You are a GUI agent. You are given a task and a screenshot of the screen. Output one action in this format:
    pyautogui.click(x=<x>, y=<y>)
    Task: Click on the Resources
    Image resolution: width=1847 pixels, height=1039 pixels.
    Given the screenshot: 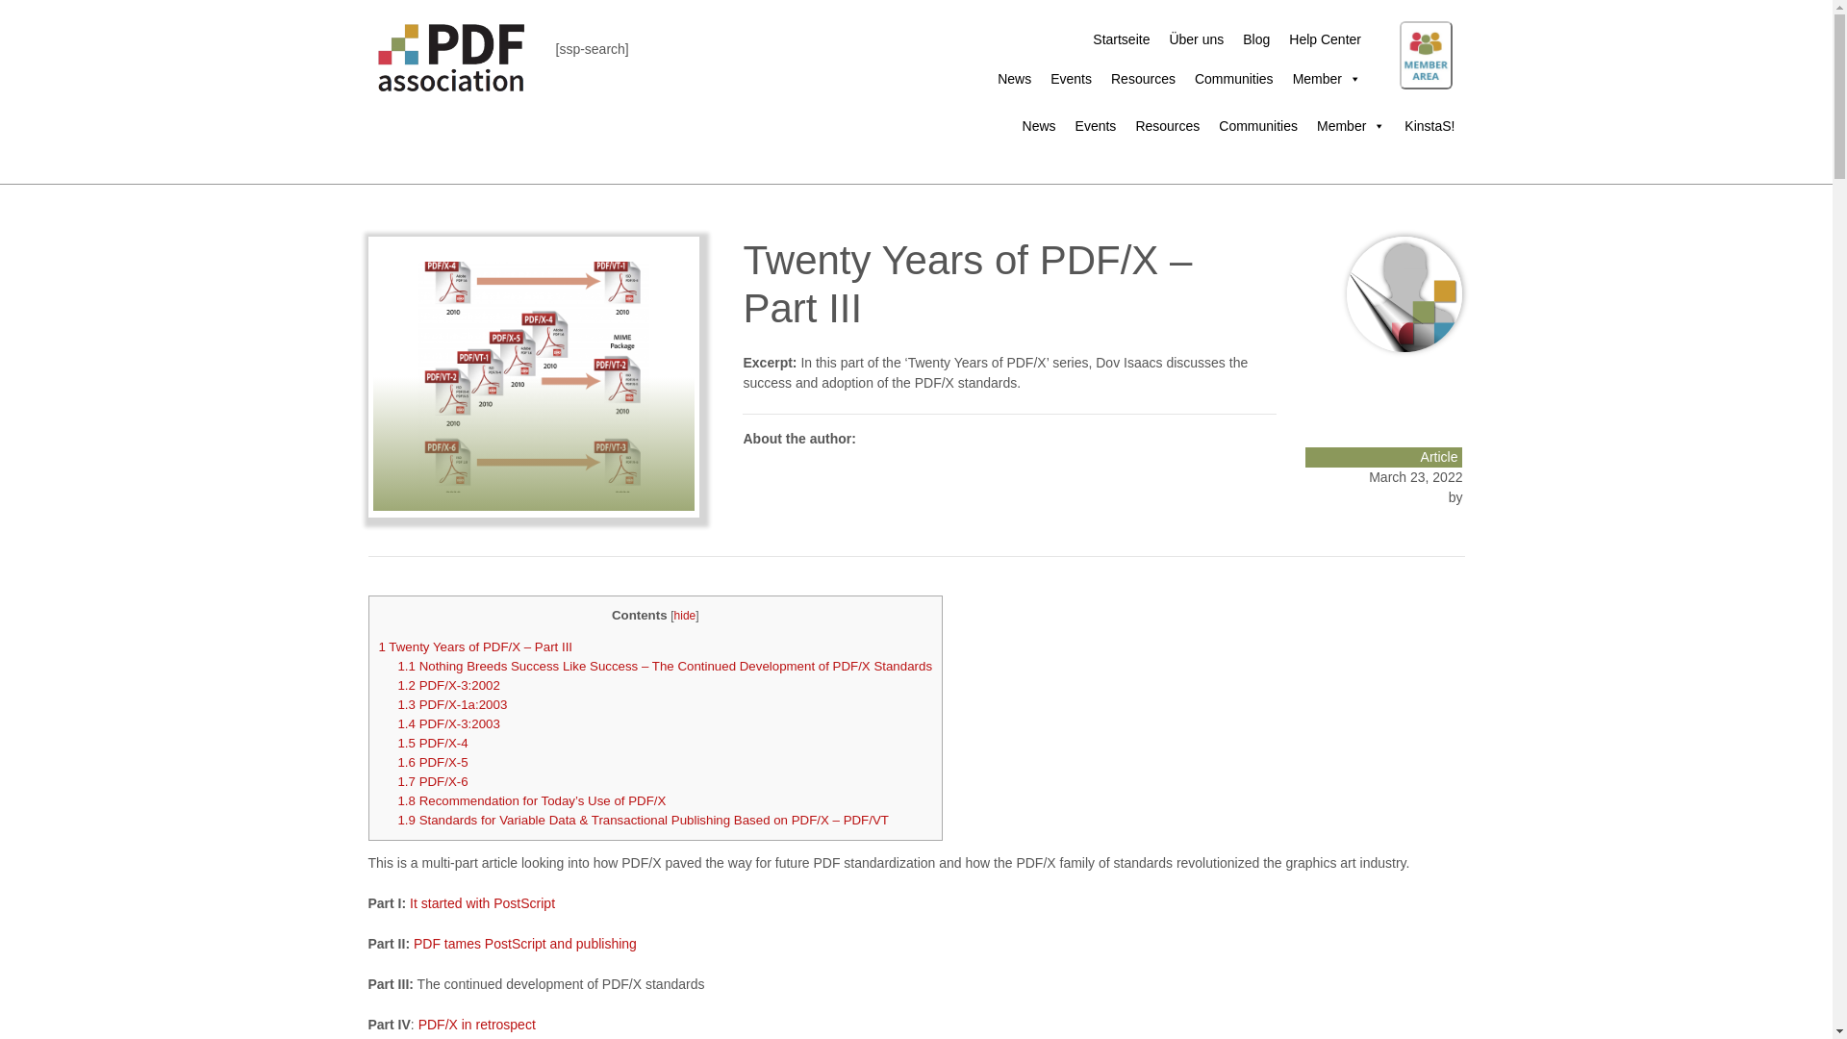 What is the action you would take?
    pyautogui.click(x=1143, y=78)
    